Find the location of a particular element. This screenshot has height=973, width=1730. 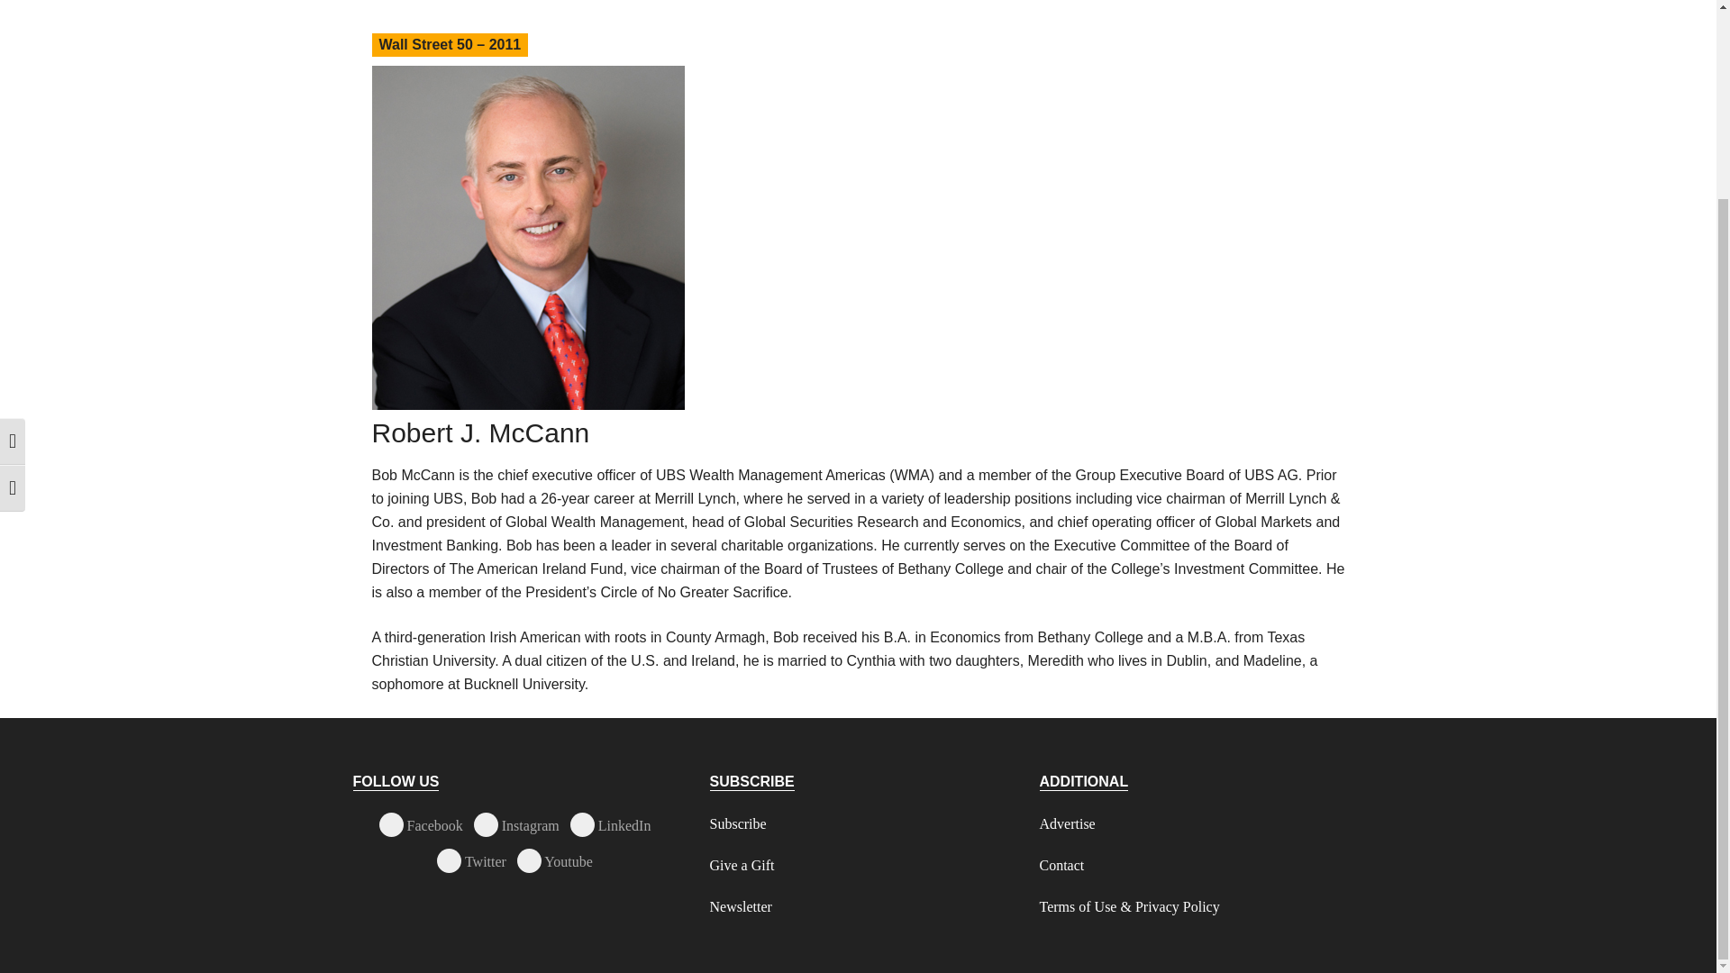

Give a Gift is located at coordinates (742, 865).